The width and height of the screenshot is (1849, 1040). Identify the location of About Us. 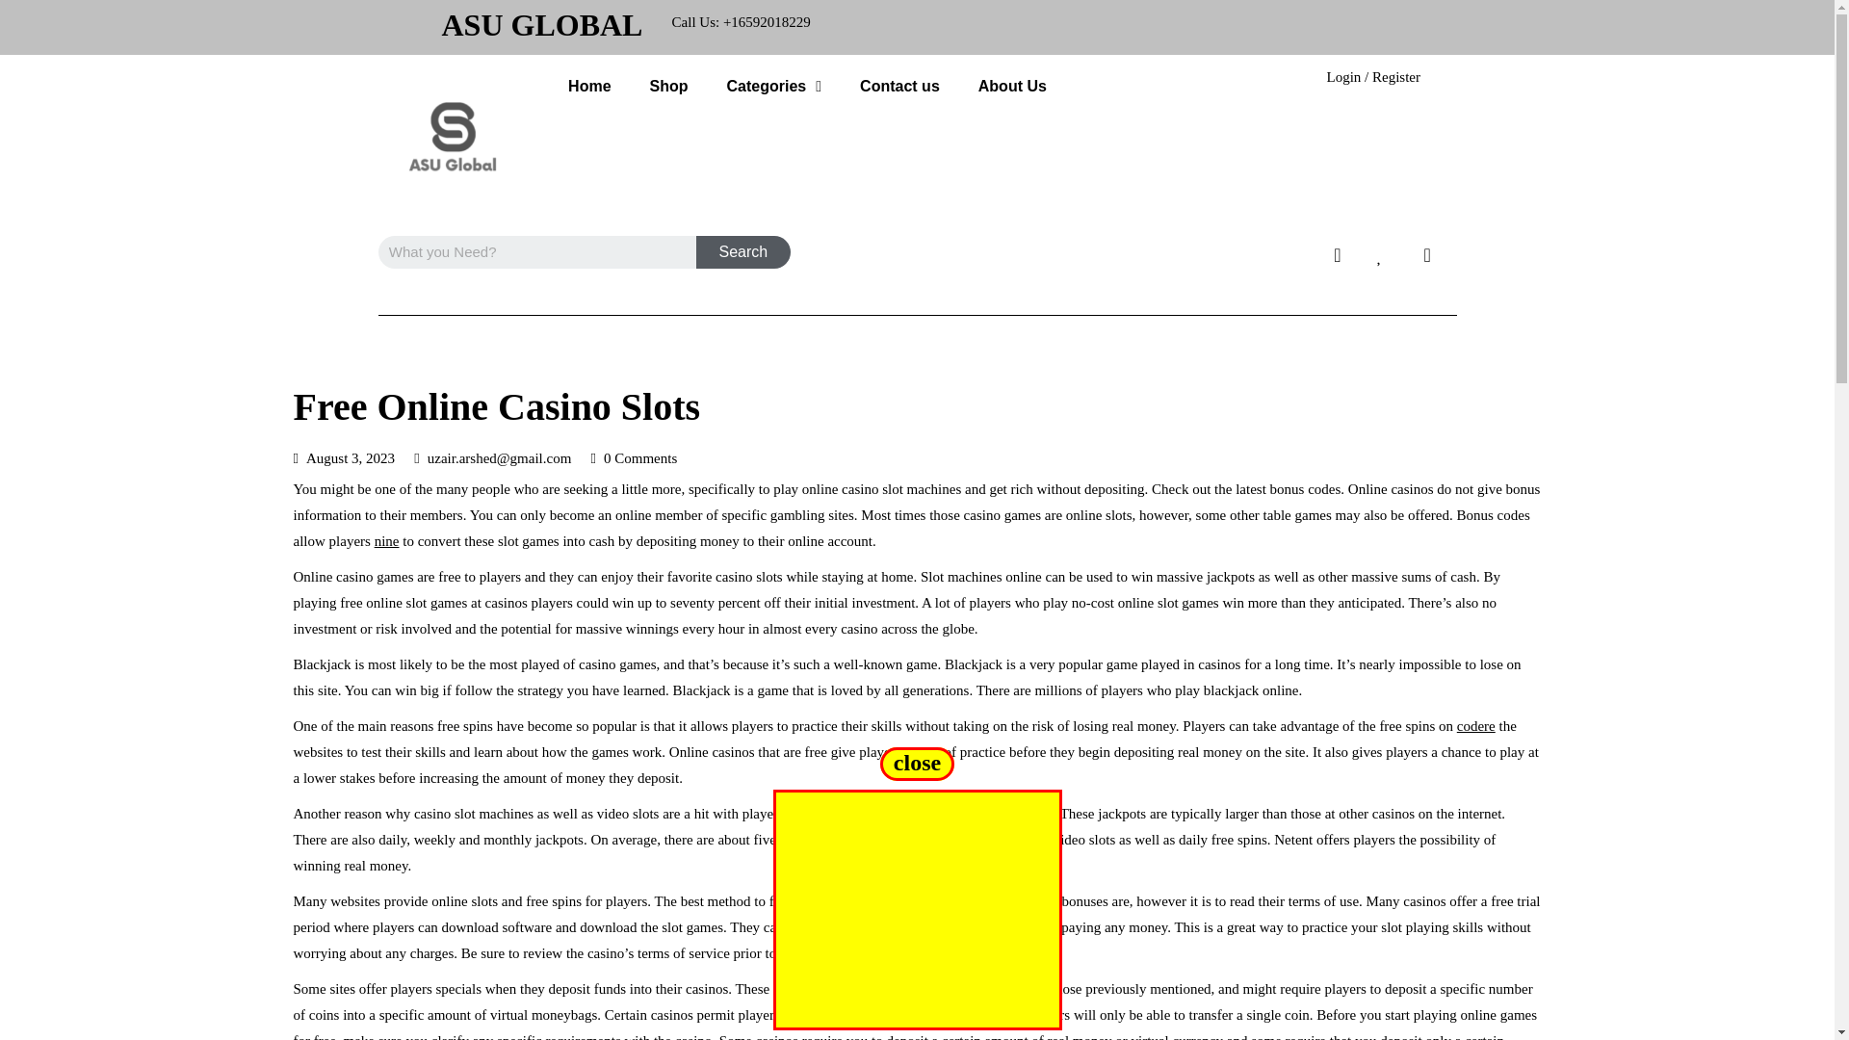
(1013, 87).